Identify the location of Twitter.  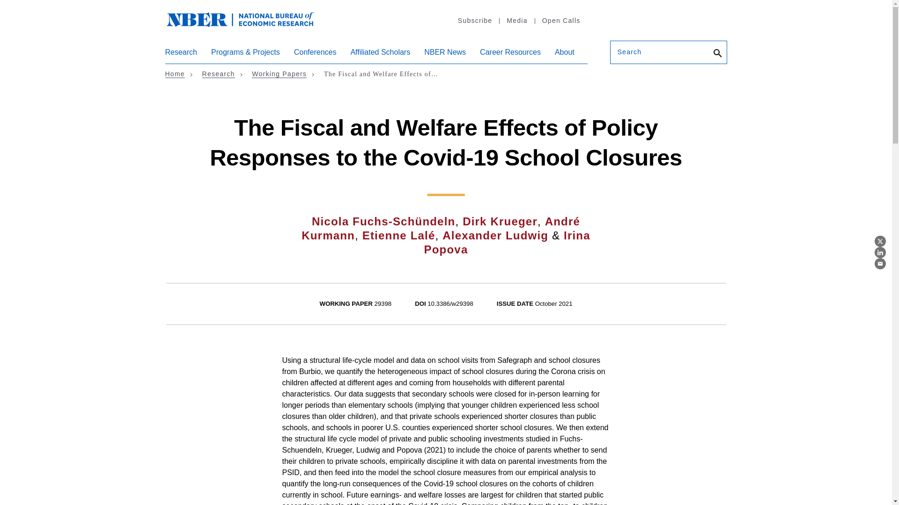
(880, 241).